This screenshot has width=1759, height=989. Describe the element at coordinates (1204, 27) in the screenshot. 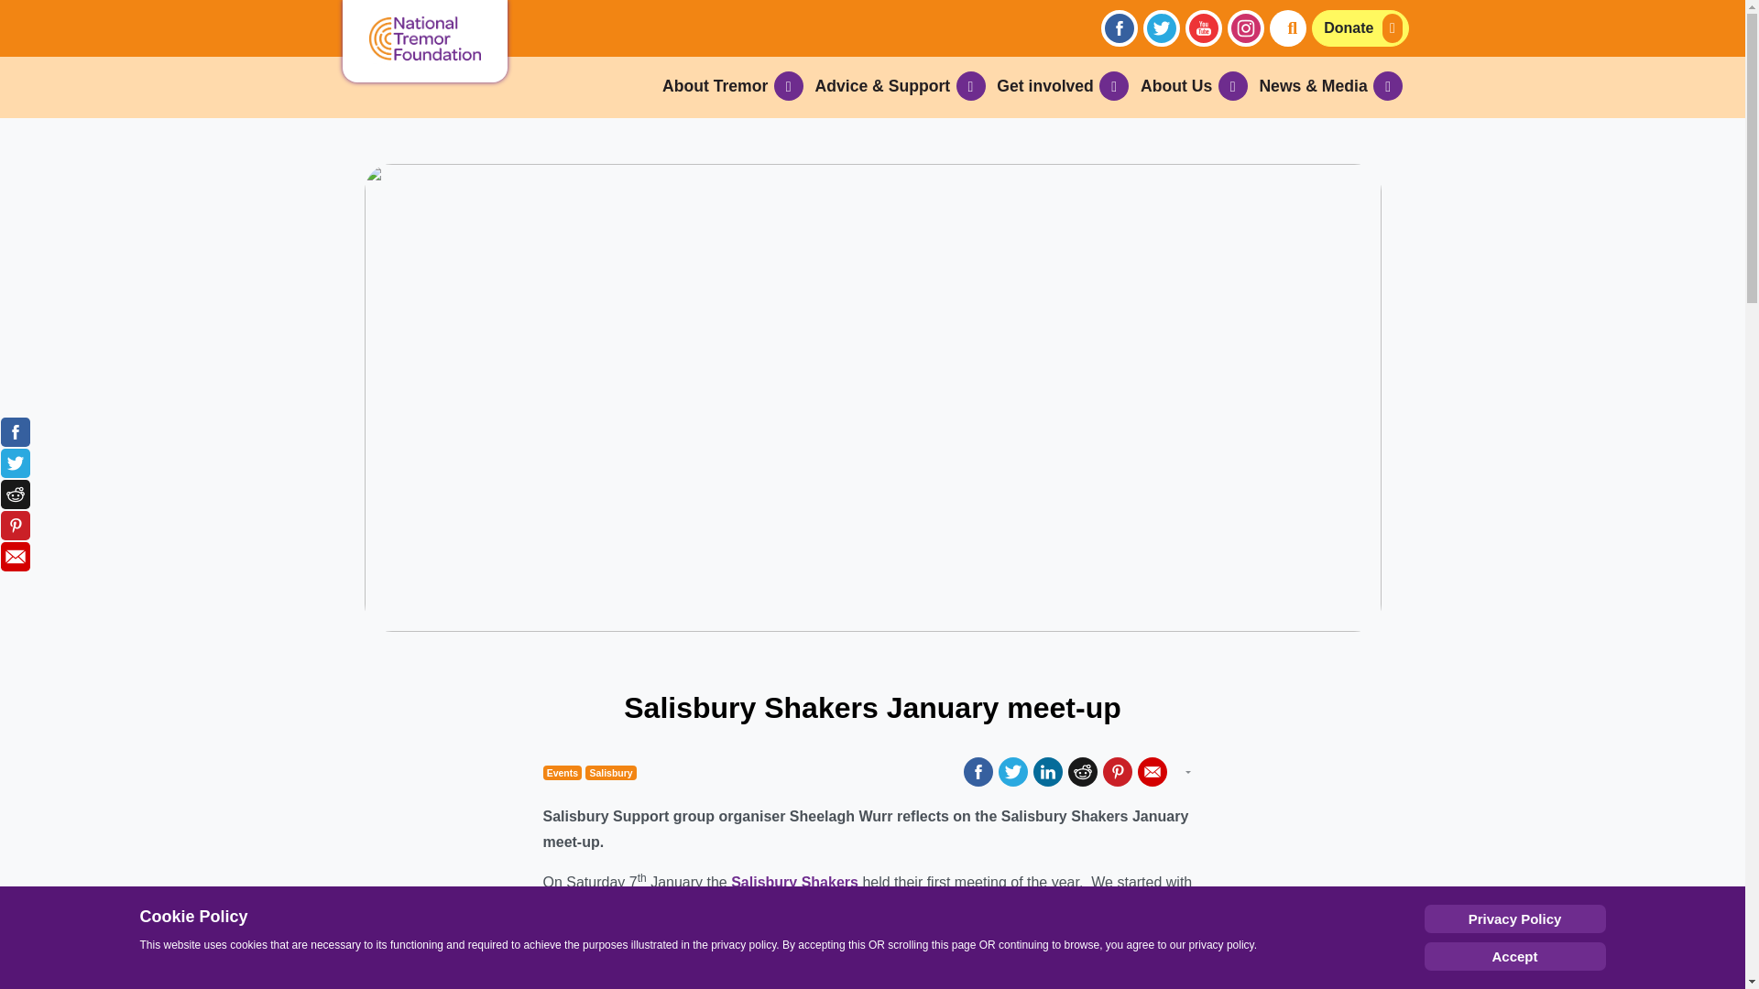

I see `Follow us on Youtube` at that location.